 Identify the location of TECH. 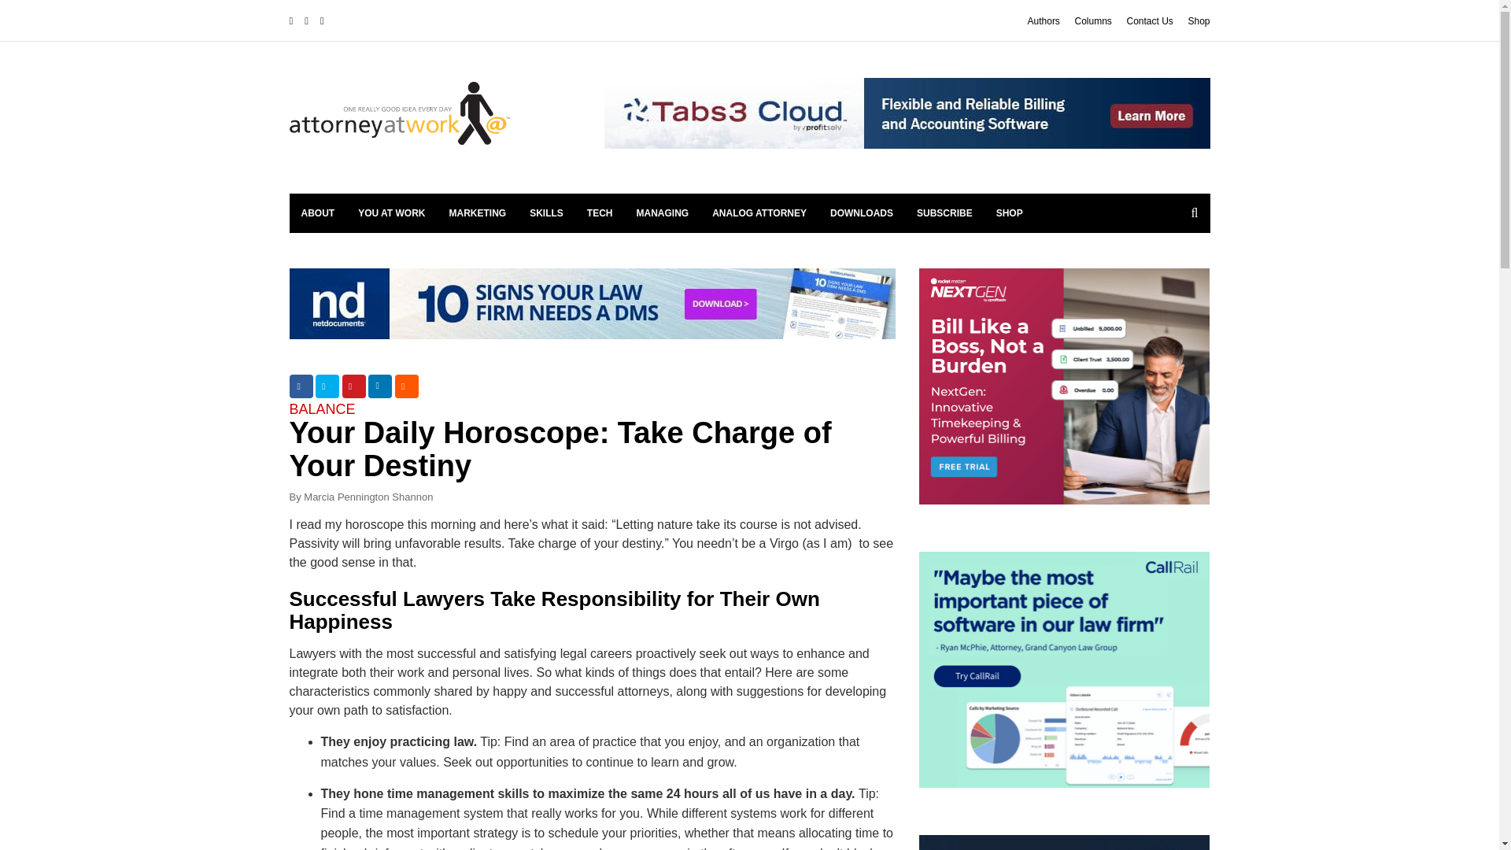
(600, 213).